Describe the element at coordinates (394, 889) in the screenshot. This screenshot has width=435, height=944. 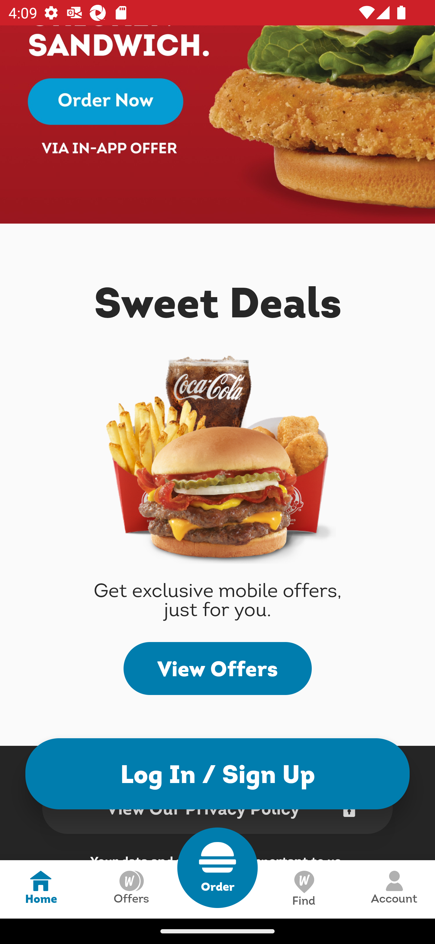
I see `Account,5 of 5 Account` at that location.